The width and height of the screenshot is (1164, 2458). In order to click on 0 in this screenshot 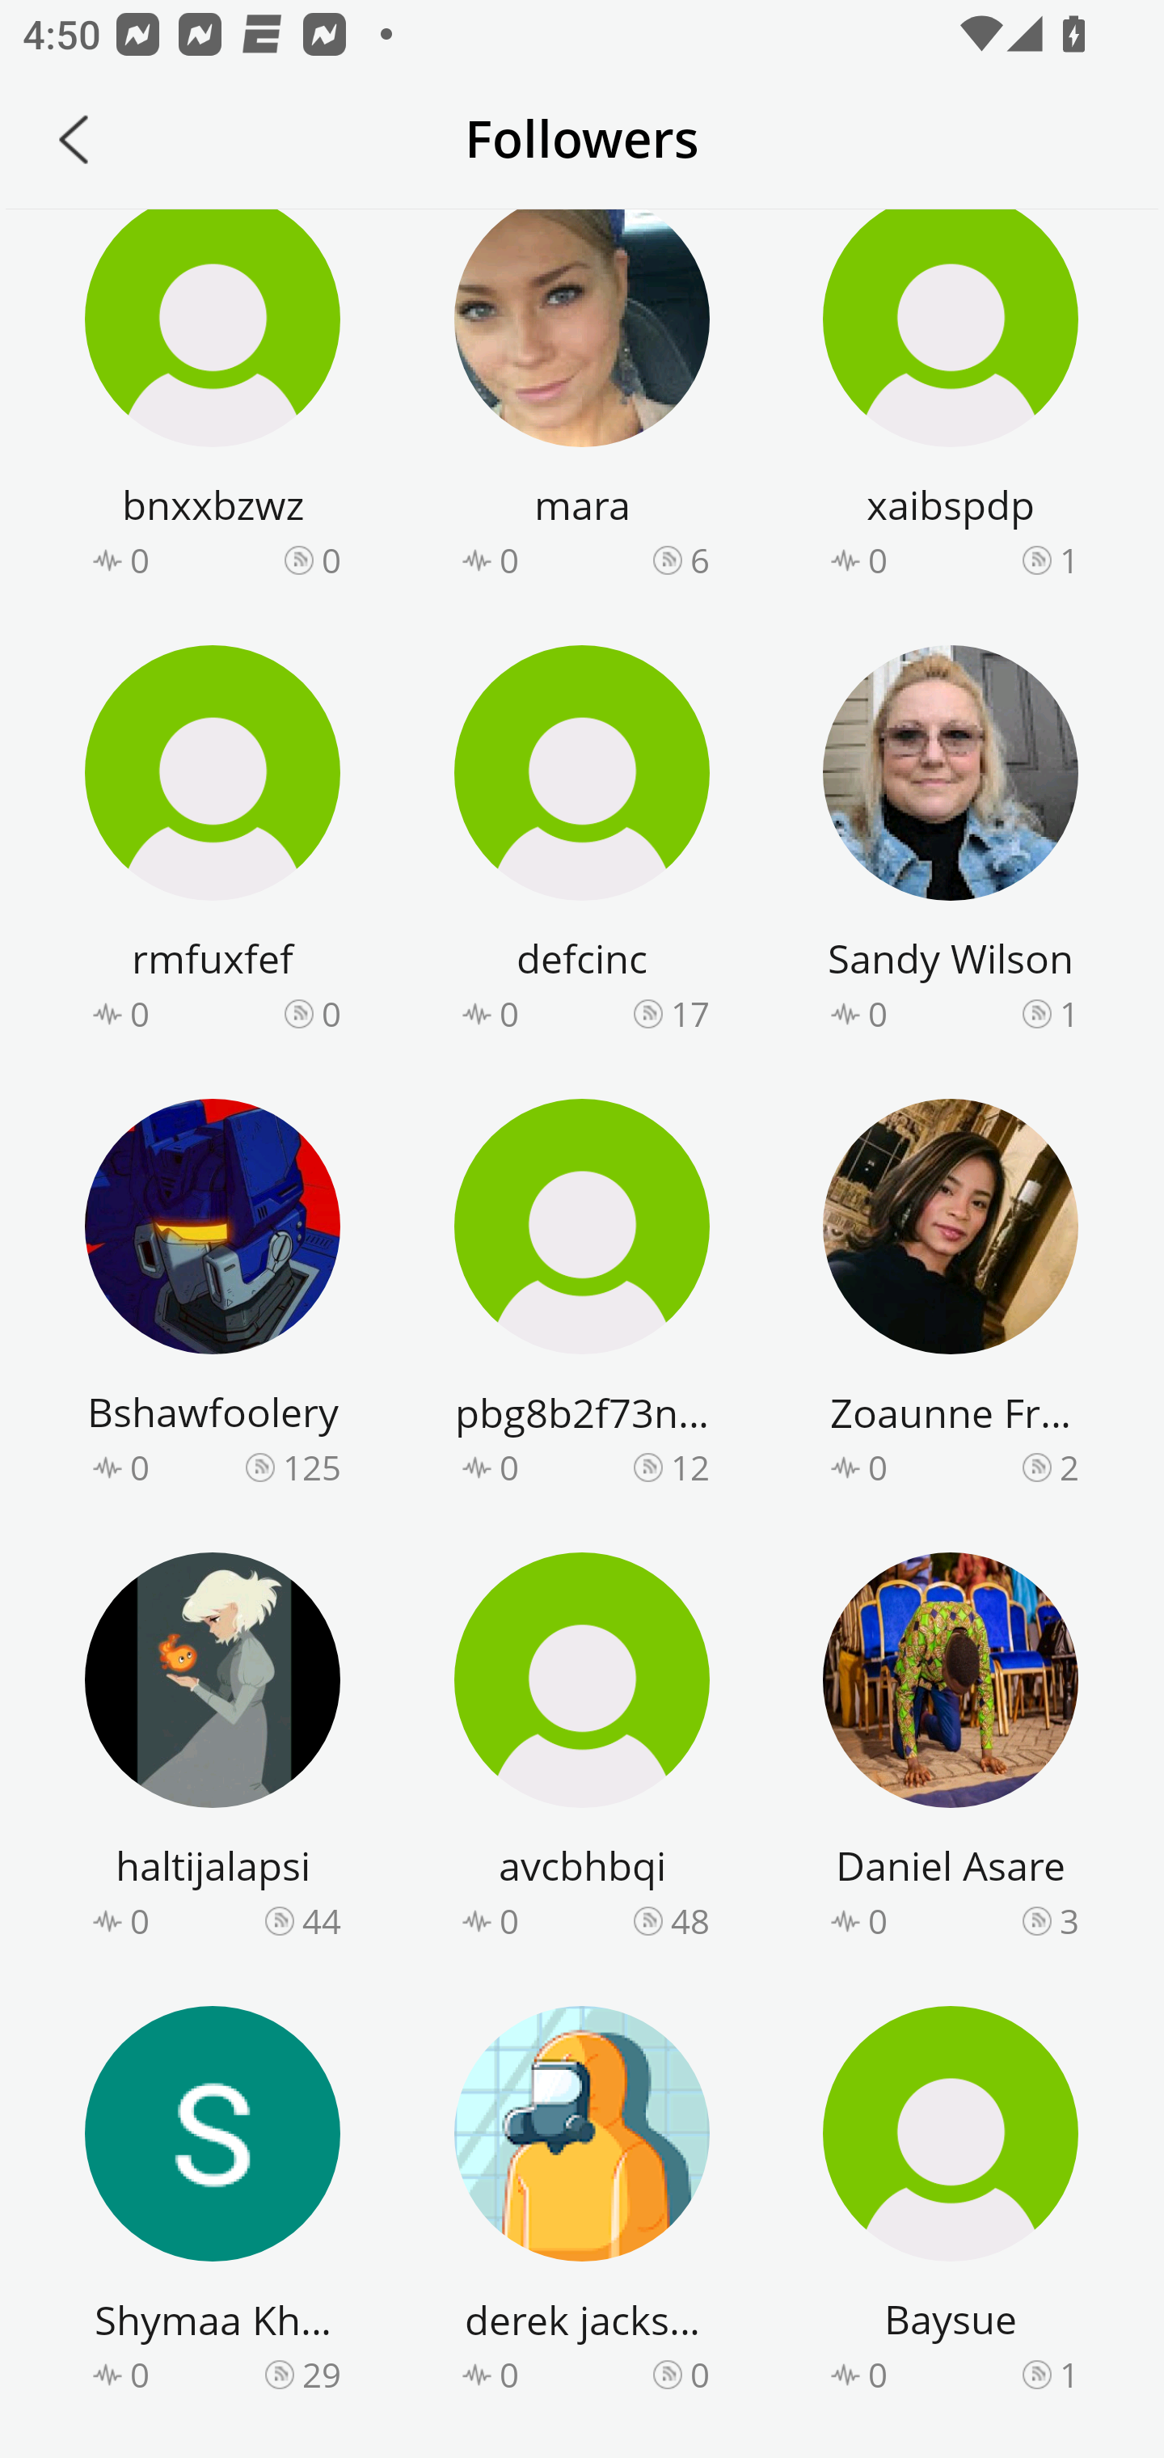, I will do `click(331, 1014)`.